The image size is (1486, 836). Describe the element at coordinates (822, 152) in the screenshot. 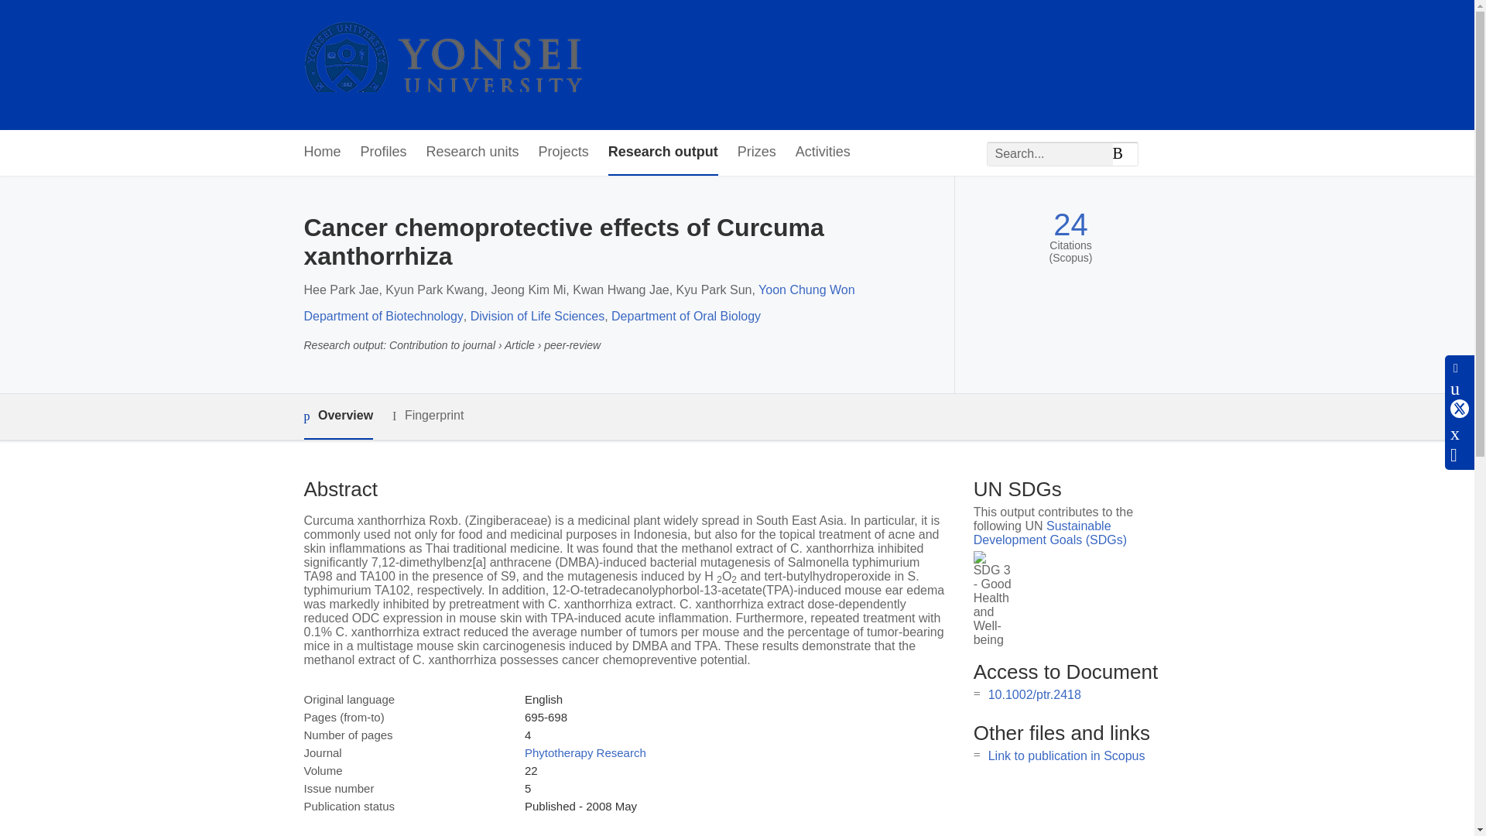

I see `Activities` at that location.